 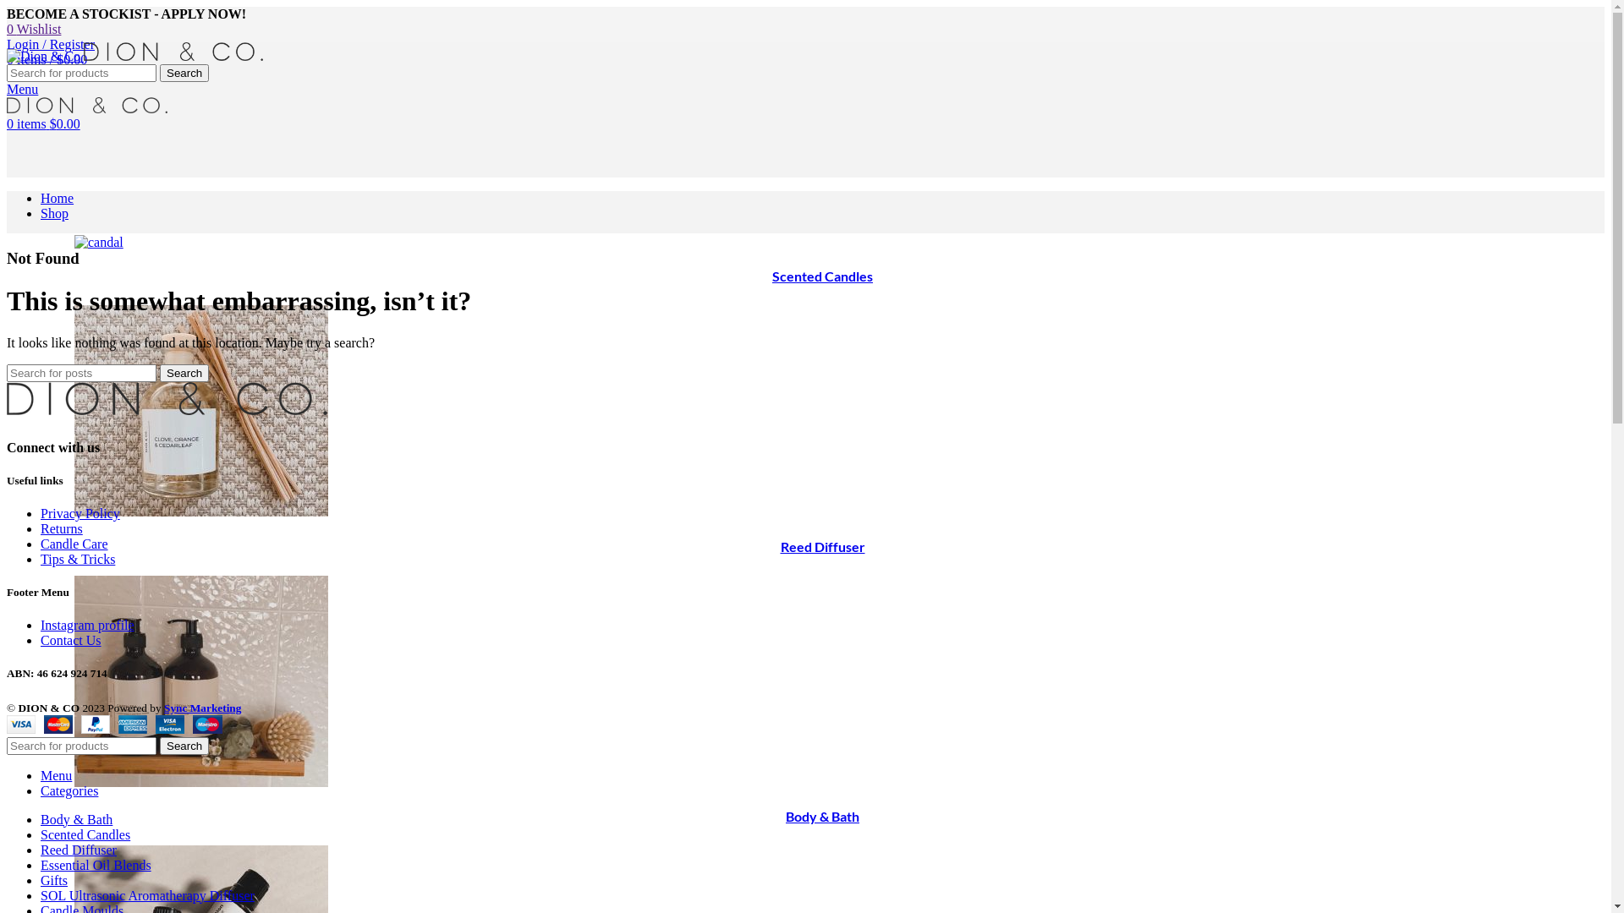 I want to click on Search, so click(x=184, y=374).